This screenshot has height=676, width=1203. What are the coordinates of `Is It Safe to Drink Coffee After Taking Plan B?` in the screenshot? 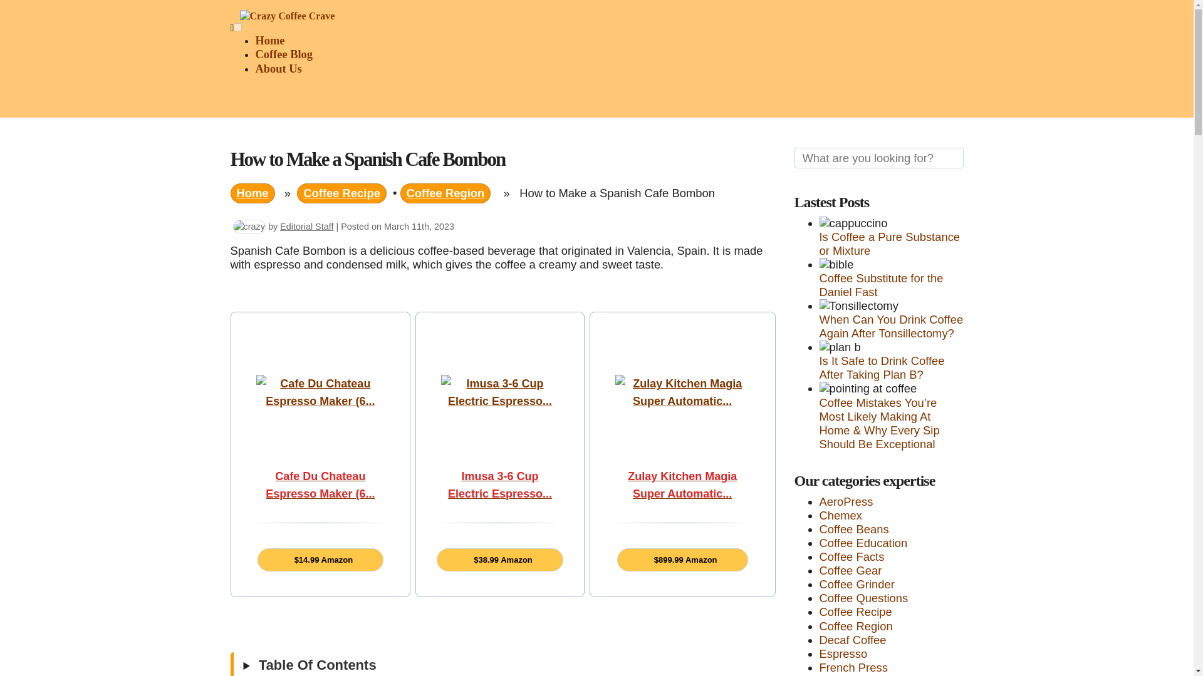 It's located at (882, 367).